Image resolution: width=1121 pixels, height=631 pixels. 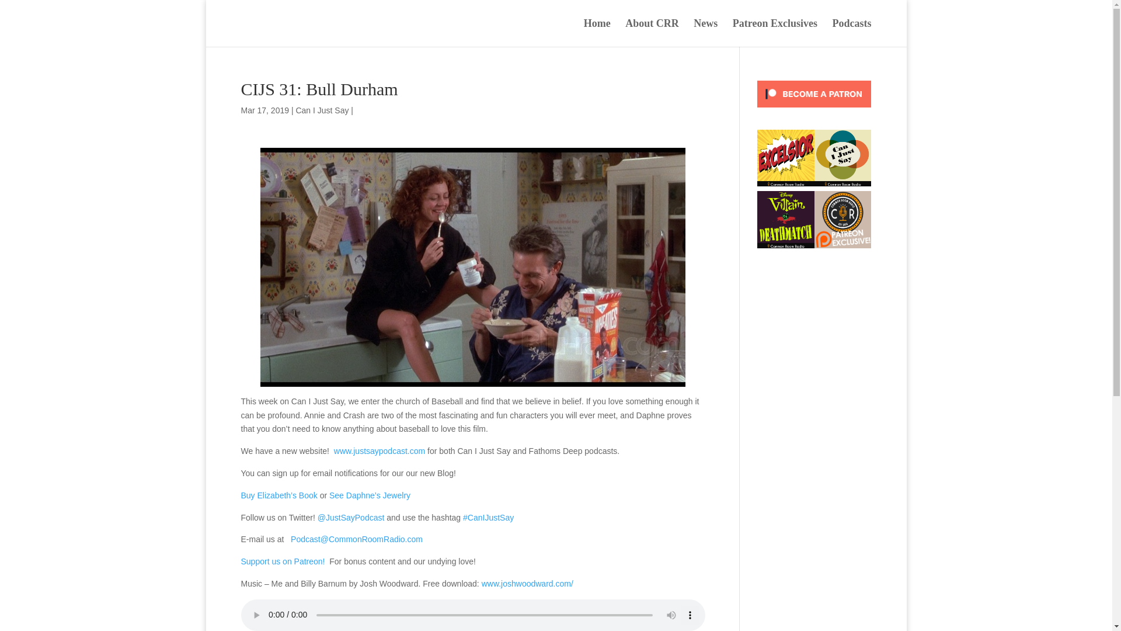 I want to click on Patreon Exclusives, so click(x=775, y=33).